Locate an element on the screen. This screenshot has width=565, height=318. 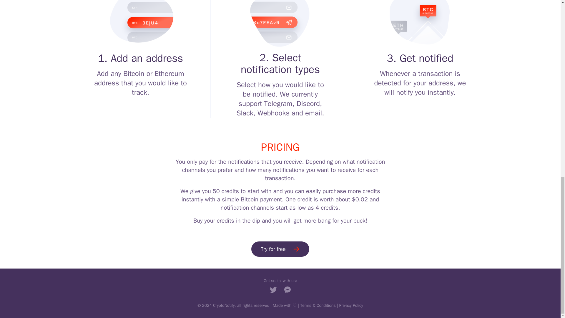
Privacy Policy is located at coordinates (351, 306).